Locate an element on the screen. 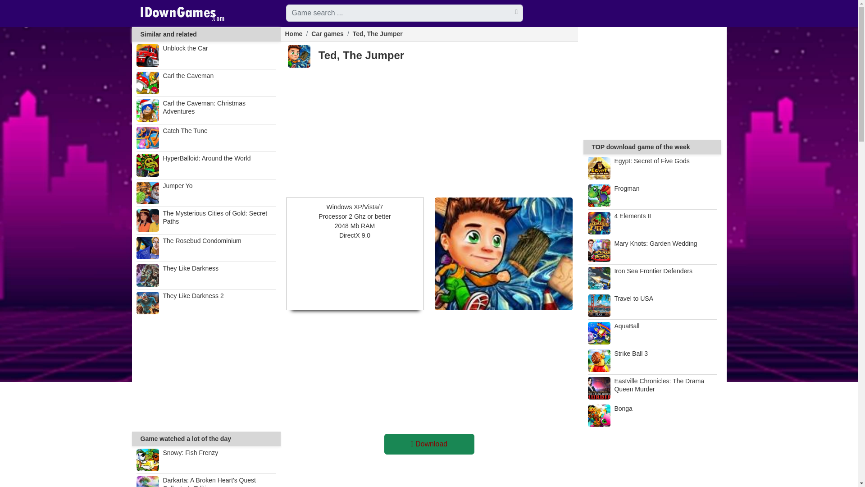 This screenshot has height=487, width=865. Download is located at coordinates (429, 444).